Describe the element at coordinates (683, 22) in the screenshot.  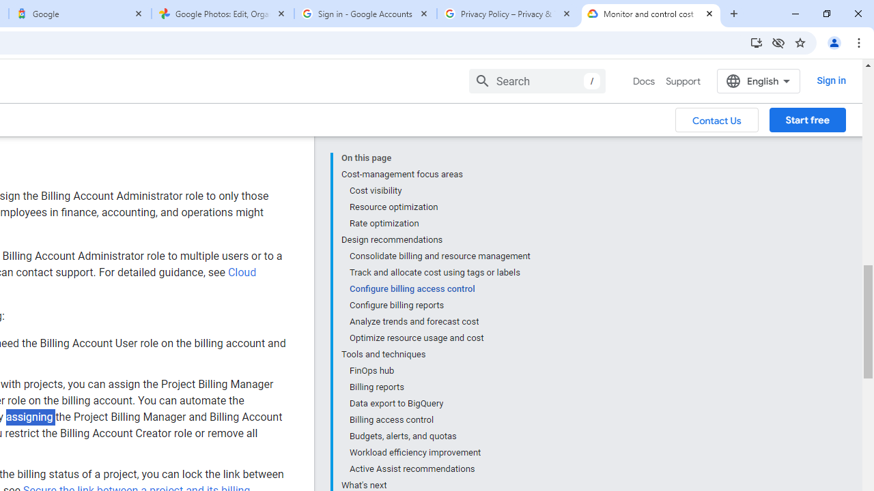
I see `Support` at that location.